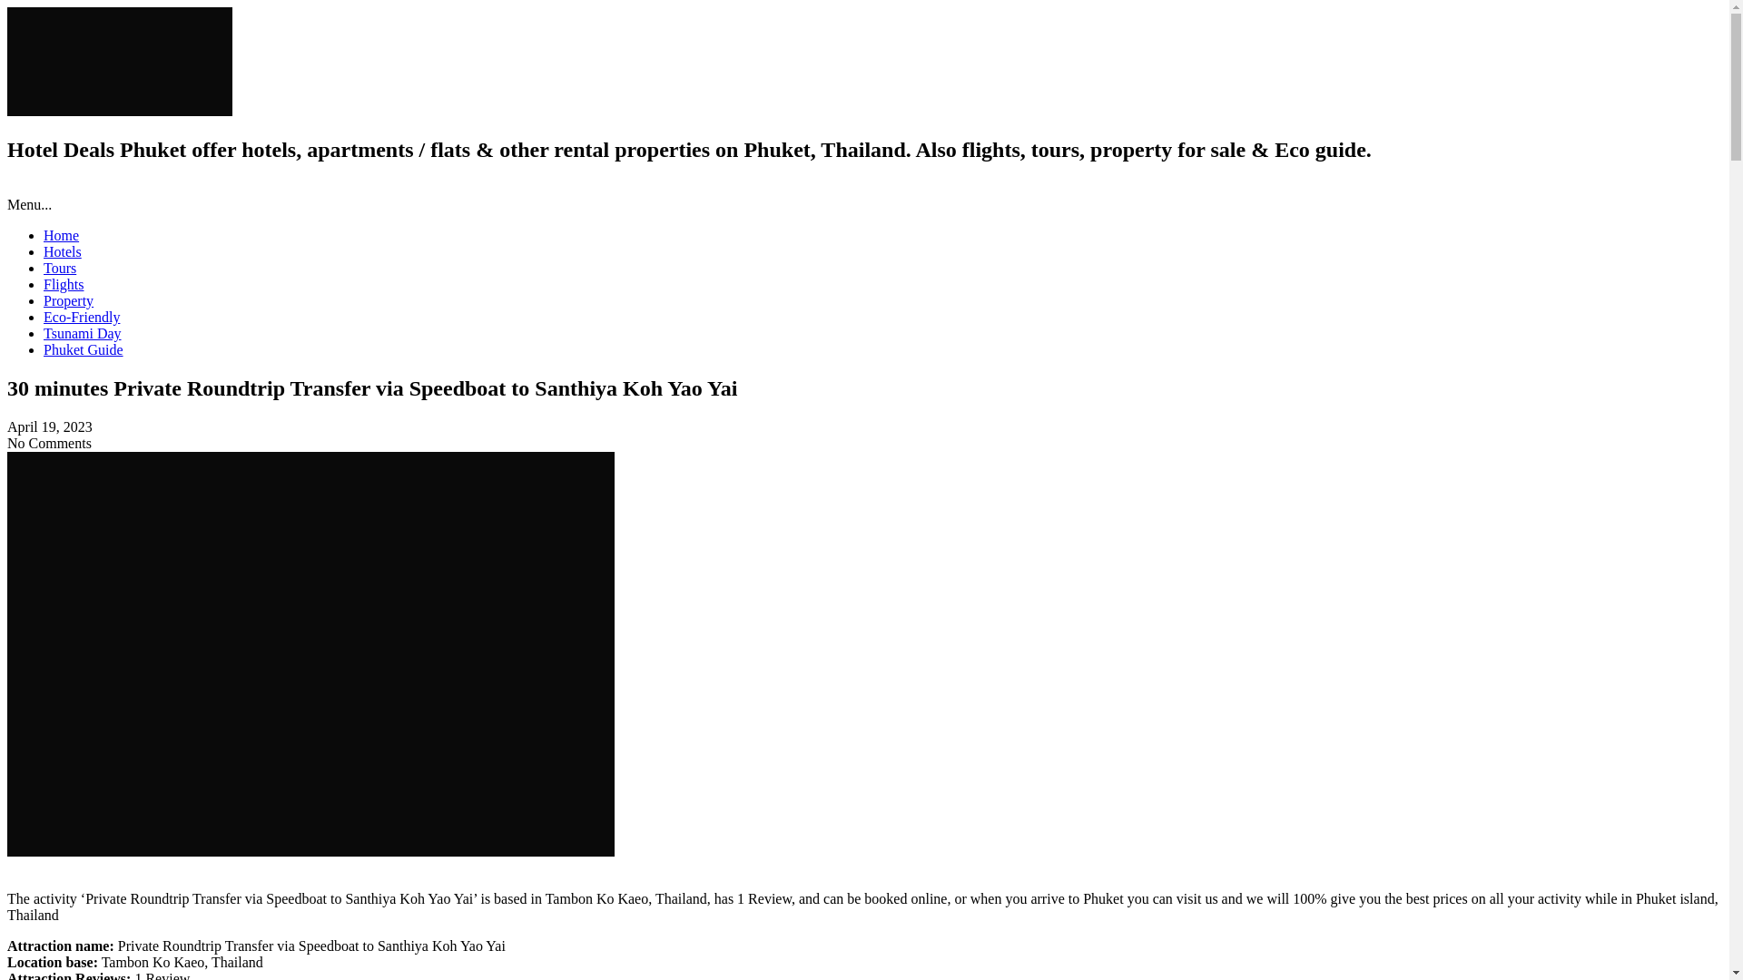  Describe the element at coordinates (60, 268) in the screenshot. I see `Tours` at that location.